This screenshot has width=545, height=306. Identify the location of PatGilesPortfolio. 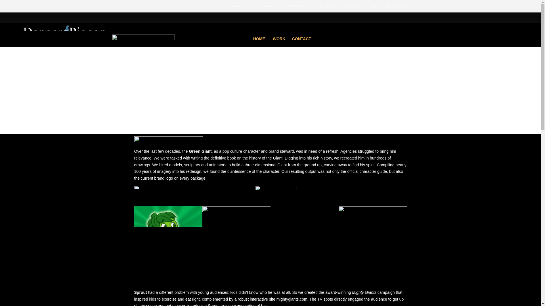
(300, 8).